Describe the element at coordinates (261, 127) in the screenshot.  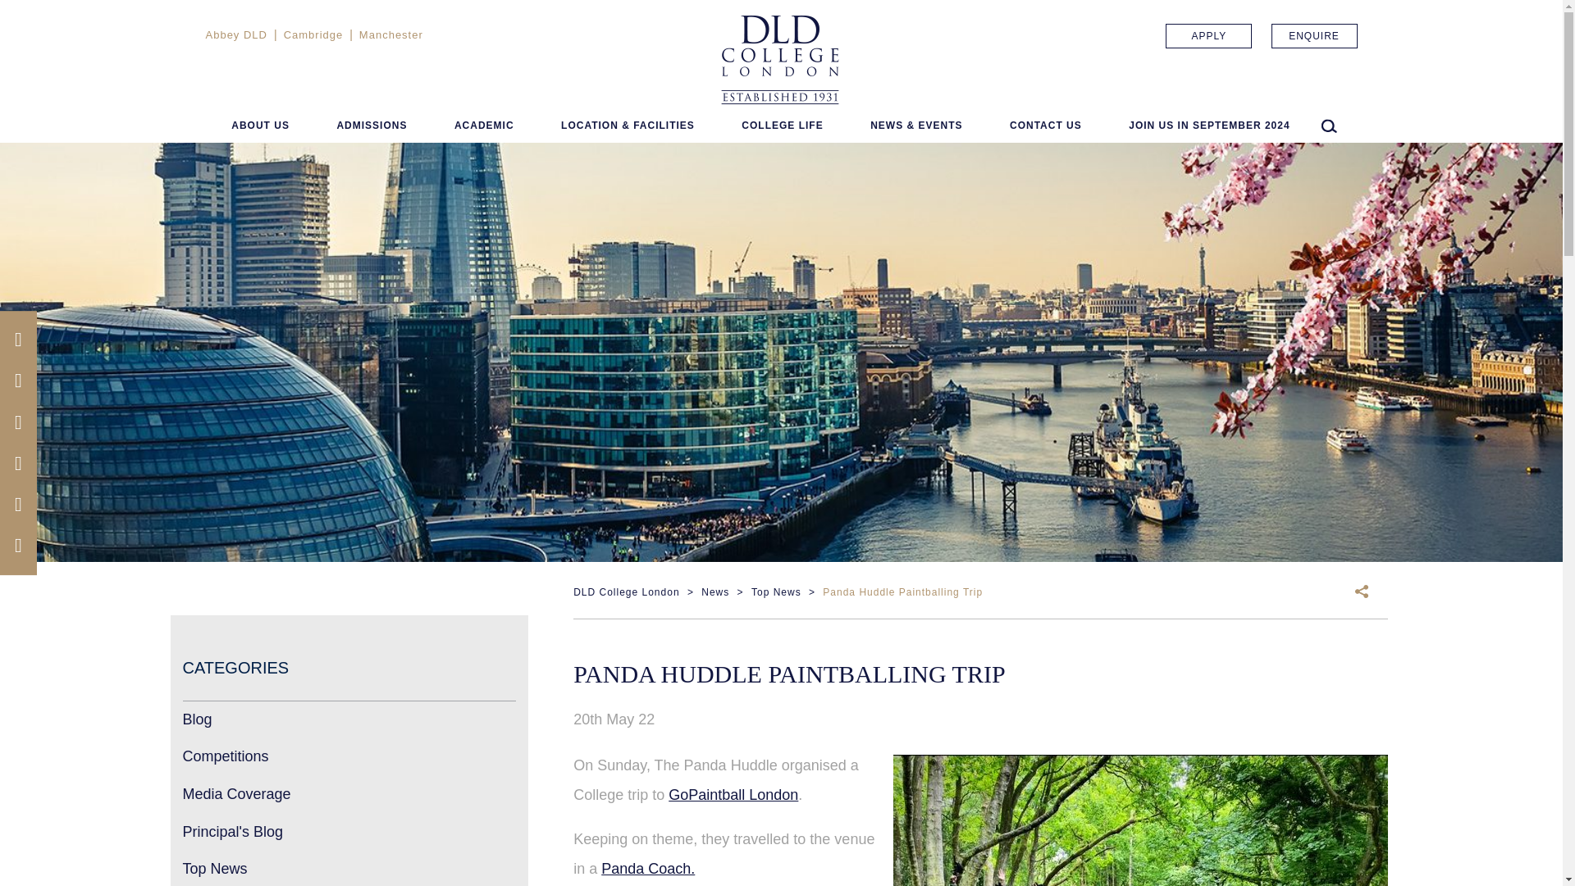
I see `ABOUT US` at that location.